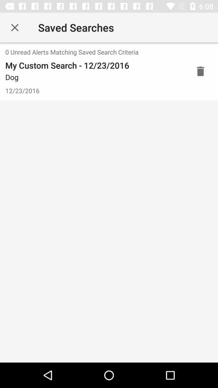 The image size is (218, 388). I want to click on select the item to the right of the my custom search item, so click(200, 71).